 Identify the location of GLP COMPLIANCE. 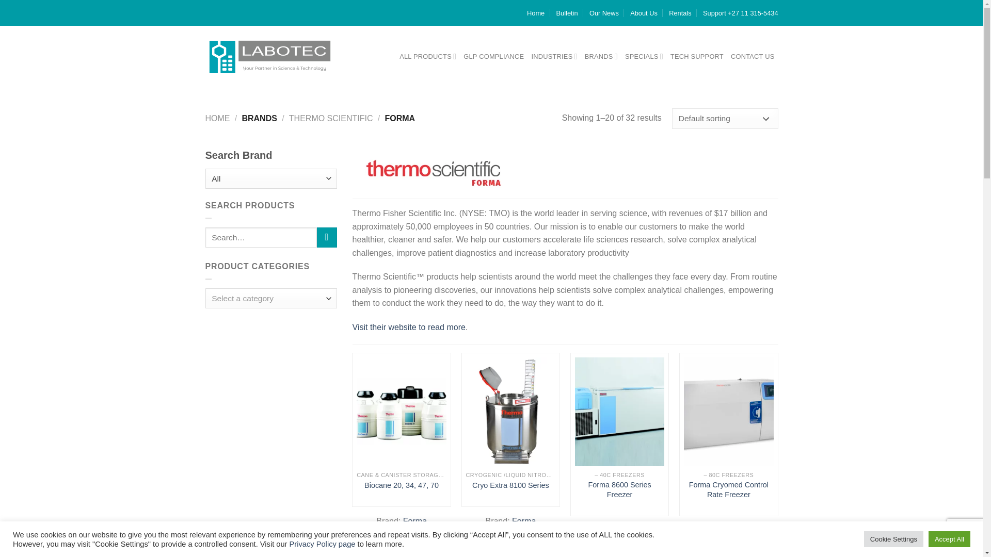
(493, 56).